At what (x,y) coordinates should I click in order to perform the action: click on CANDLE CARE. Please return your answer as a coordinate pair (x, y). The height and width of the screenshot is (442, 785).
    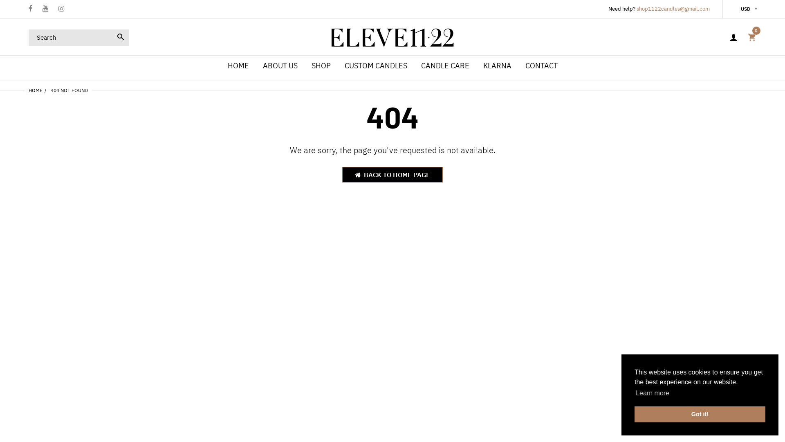
    Looking at the image, I should click on (445, 65).